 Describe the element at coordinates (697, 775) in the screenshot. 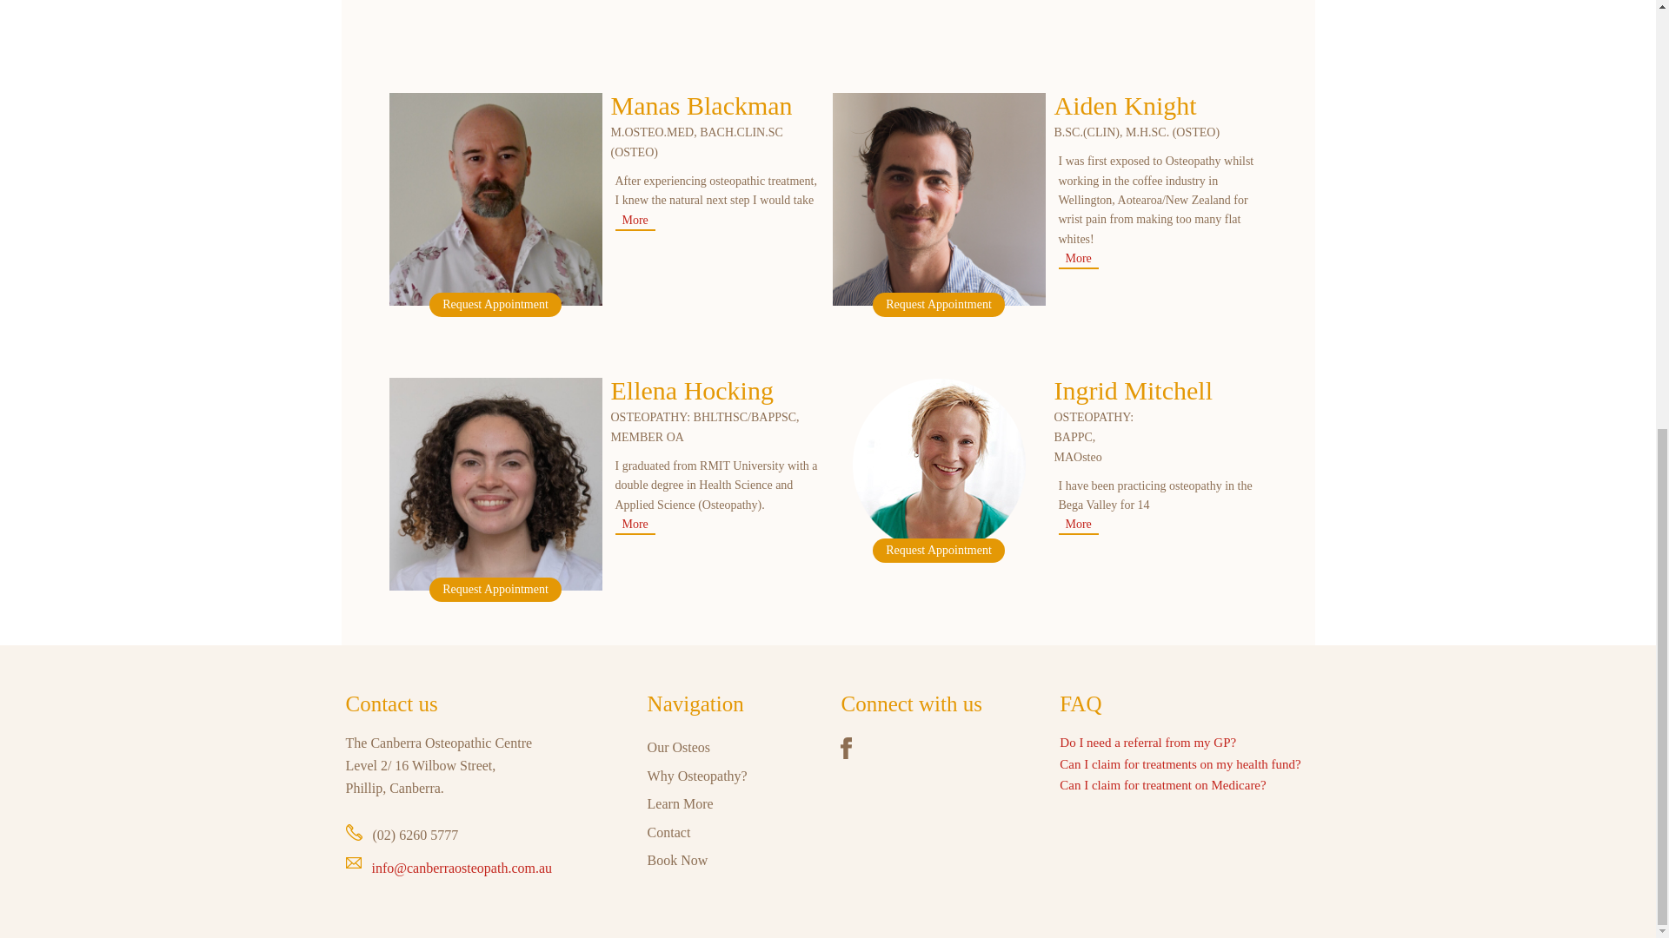

I see `Why Osteopathy?` at that location.